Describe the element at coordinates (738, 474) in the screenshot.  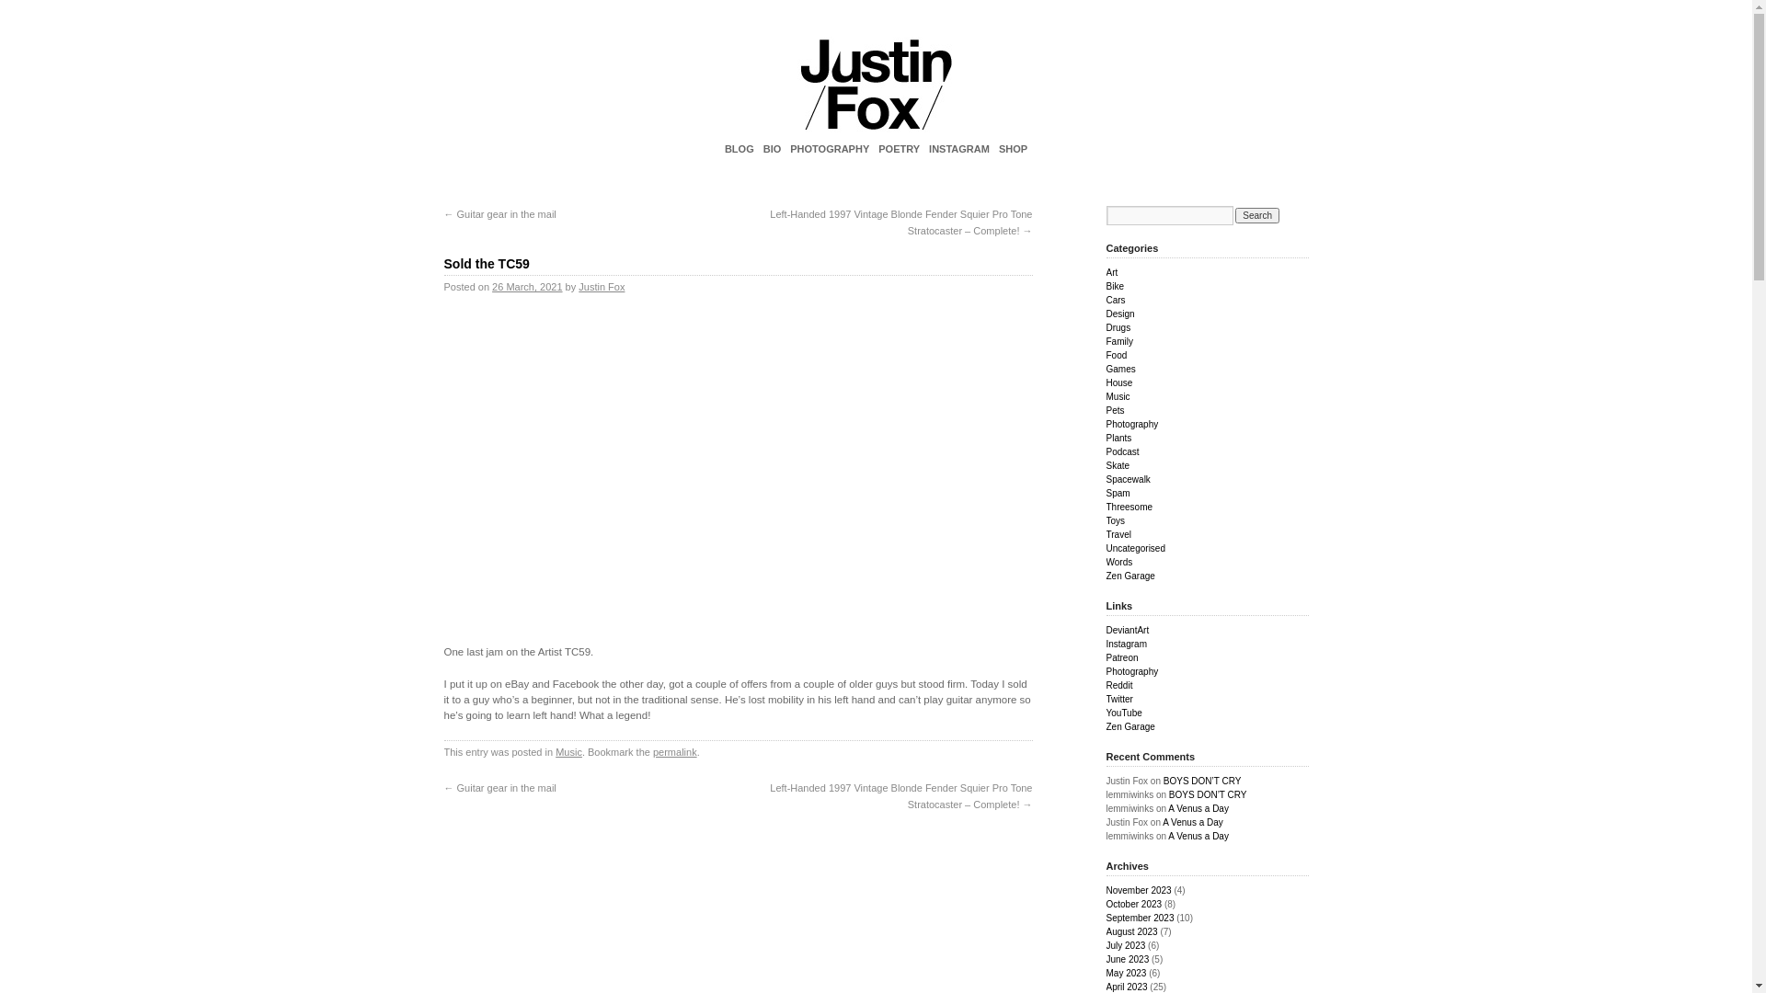
I see `YouTube video player` at that location.